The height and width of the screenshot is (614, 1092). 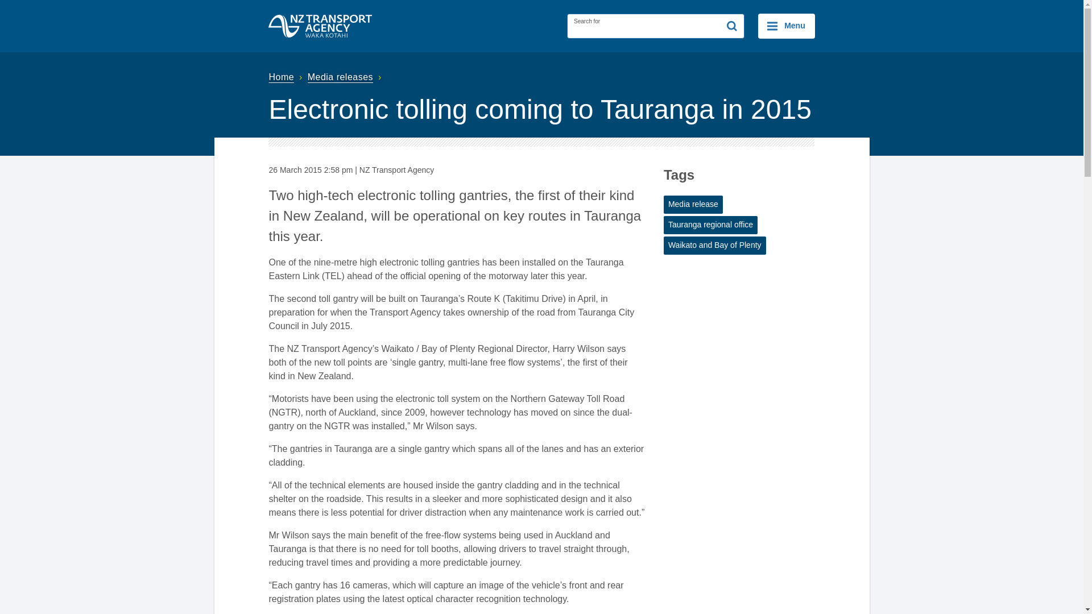 What do you see at coordinates (711, 225) in the screenshot?
I see `View all posts tagged 'Tauranga regional office'` at bounding box center [711, 225].